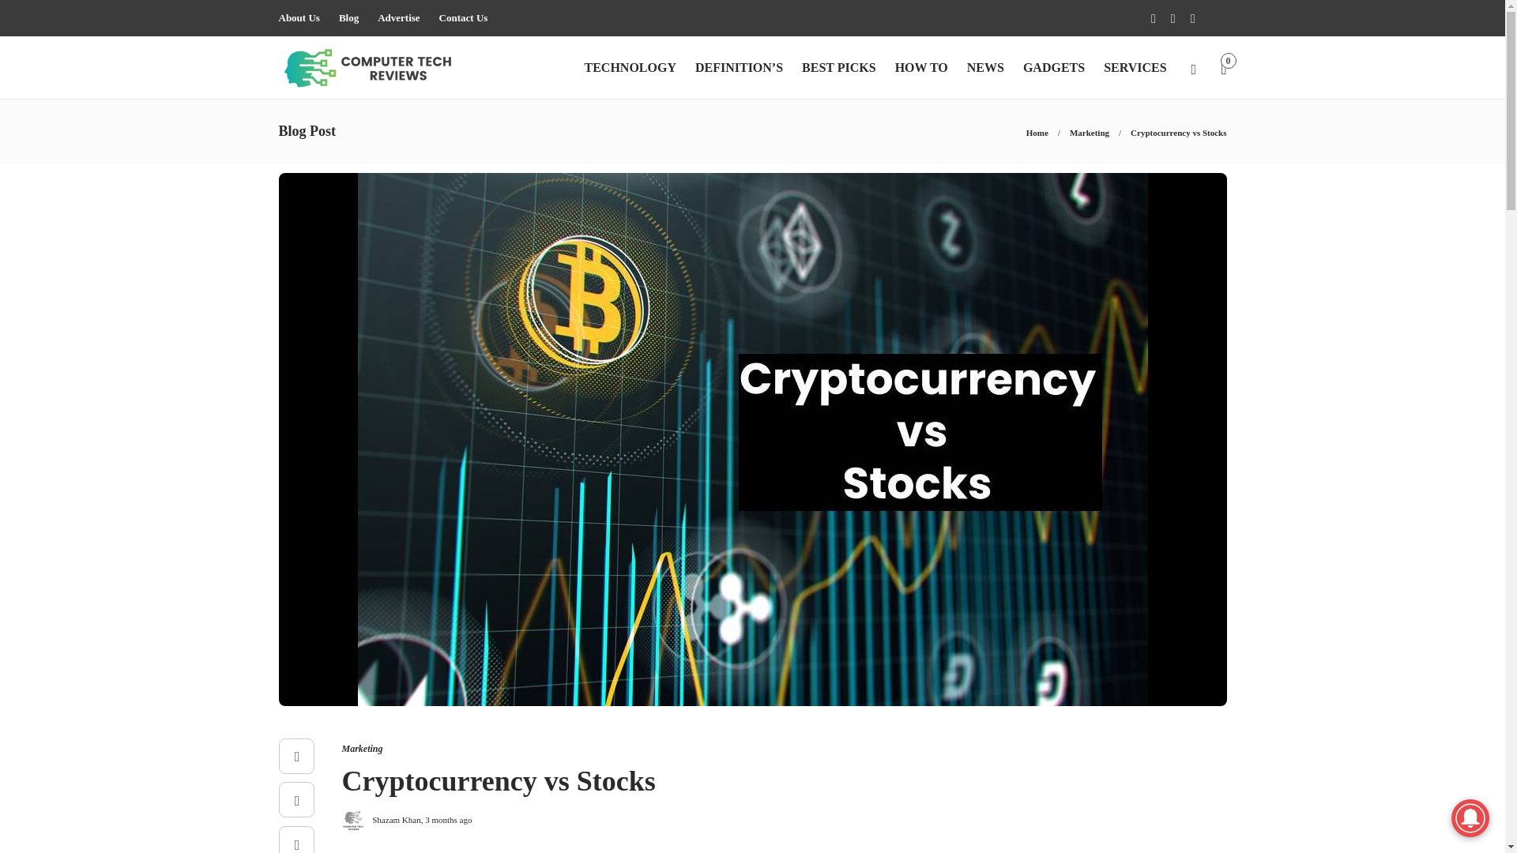 The width and height of the screenshot is (1517, 853). What do you see at coordinates (1089, 133) in the screenshot?
I see `Marketing` at bounding box center [1089, 133].